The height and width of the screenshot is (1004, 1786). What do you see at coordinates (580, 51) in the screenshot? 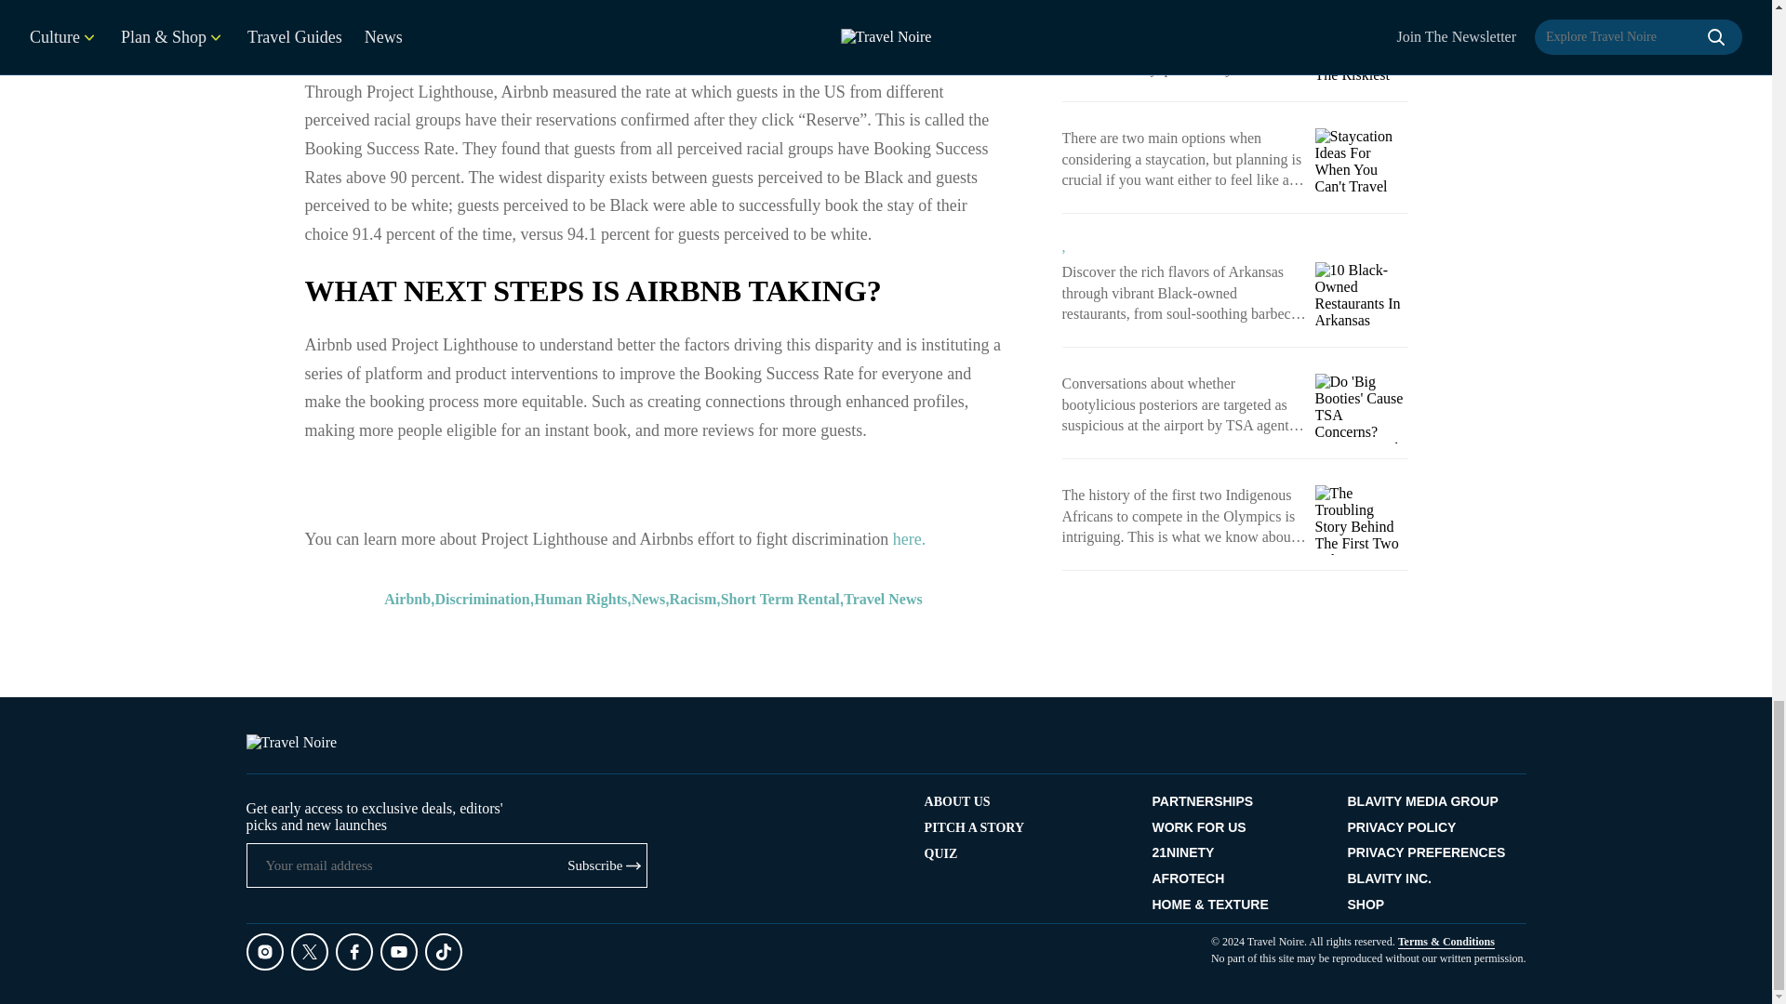
I see `Human Rights` at bounding box center [580, 51].